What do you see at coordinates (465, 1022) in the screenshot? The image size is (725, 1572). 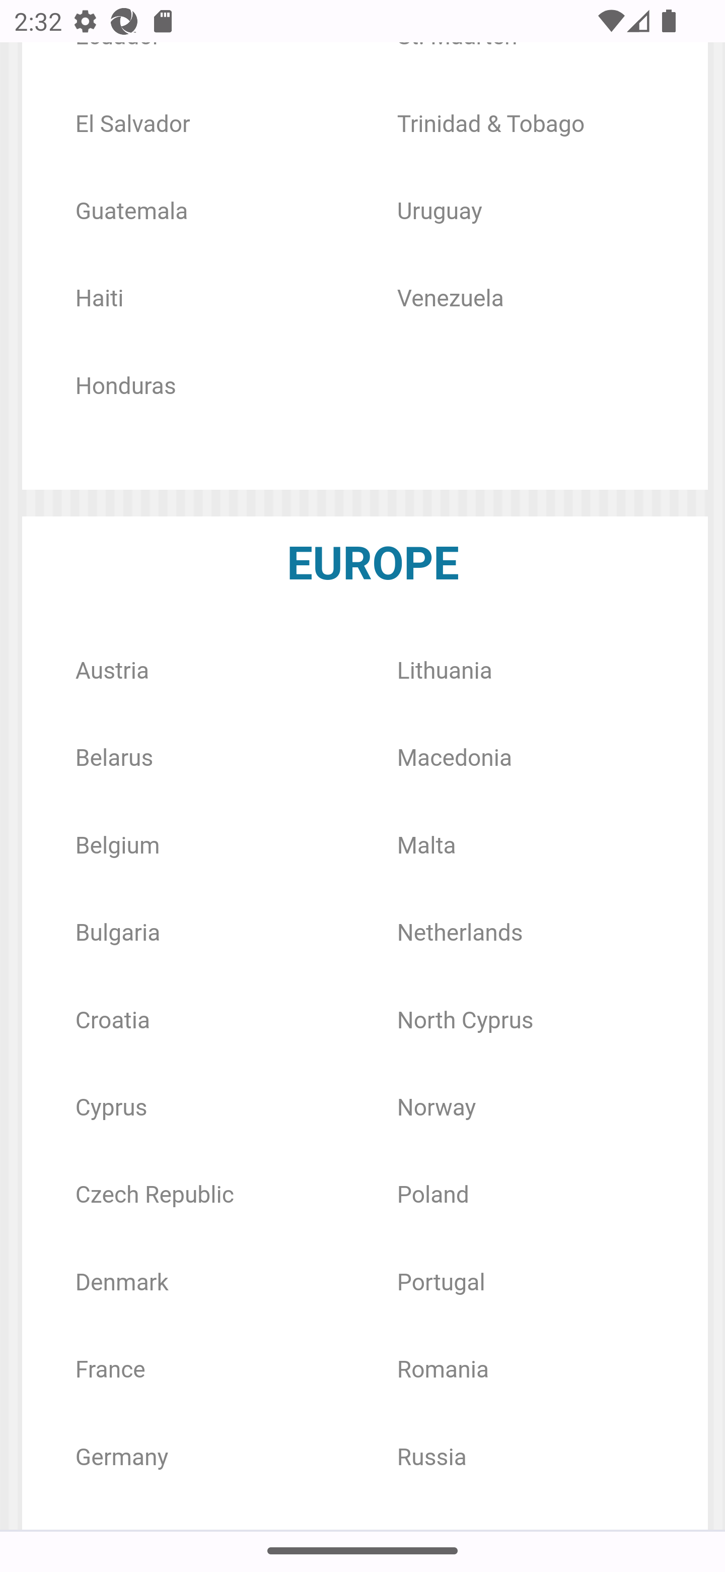 I see `North Cyprus` at bounding box center [465, 1022].